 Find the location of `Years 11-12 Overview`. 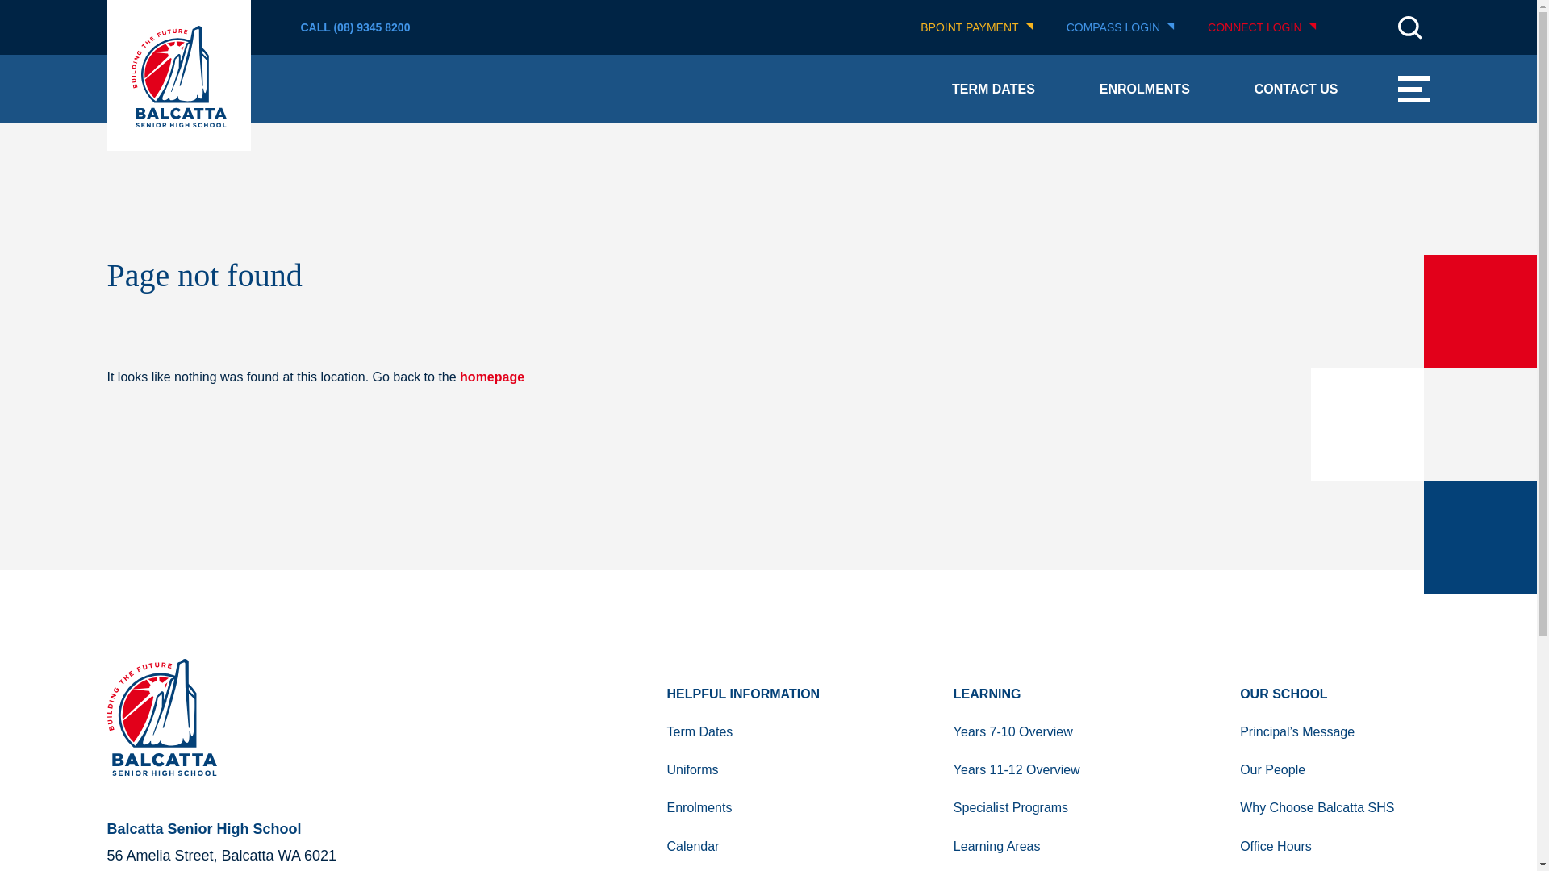

Years 11-12 Overview is located at coordinates (1048, 769).